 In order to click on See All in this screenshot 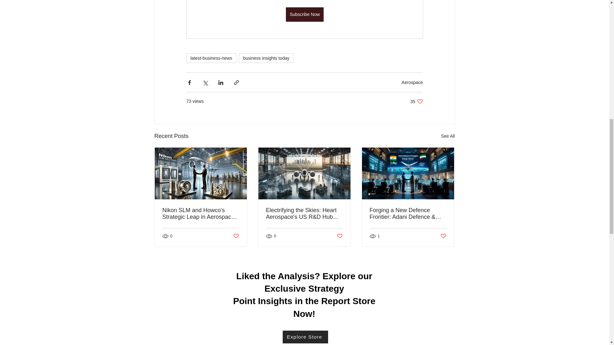, I will do `click(448, 136)`.